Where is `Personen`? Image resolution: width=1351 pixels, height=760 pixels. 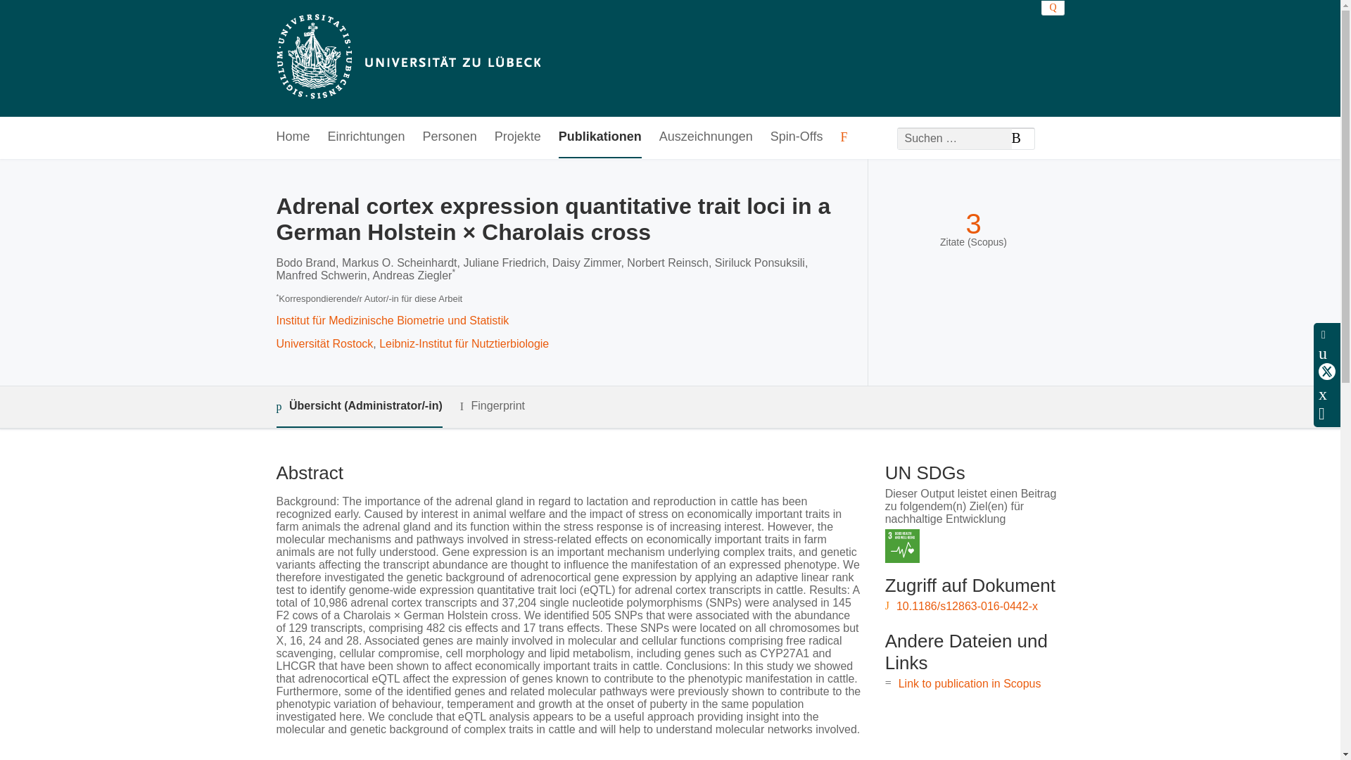
Personen is located at coordinates (449, 137).